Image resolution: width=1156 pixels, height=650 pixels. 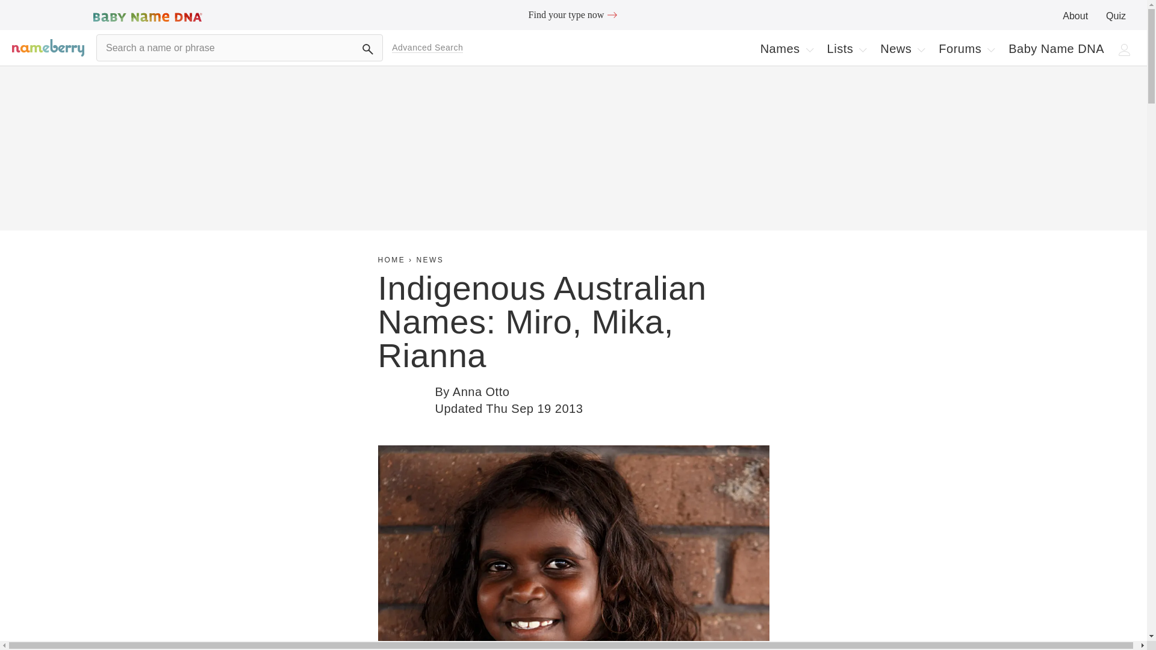 I want to click on Chevron - Down, so click(x=990, y=49).